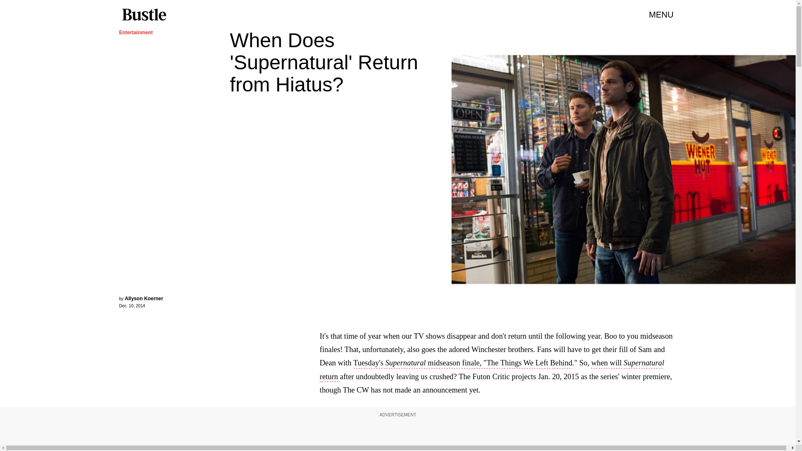 This screenshot has height=451, width=802. What do you see at coordinates (491, 370) in the screenshot?
I see `when will Supernatural return` at bounding box center [491, 370].